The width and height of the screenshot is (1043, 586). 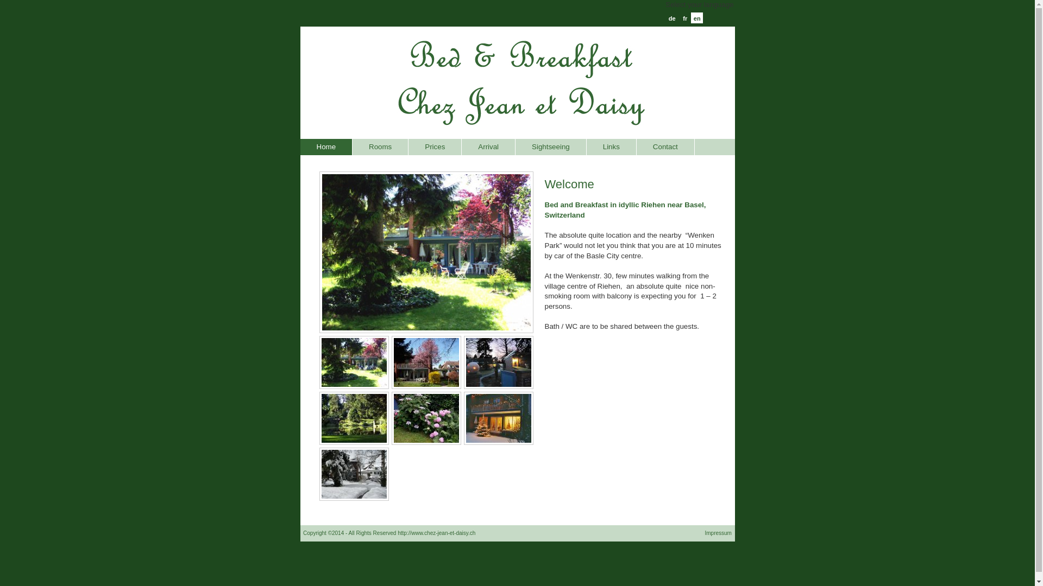 I want to click on Rooms, so click(x=380, y=147).